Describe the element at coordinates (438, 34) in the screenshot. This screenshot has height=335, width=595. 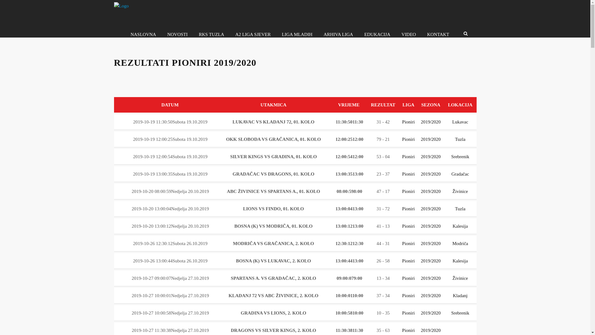
I see `KONTAKT` at that location.